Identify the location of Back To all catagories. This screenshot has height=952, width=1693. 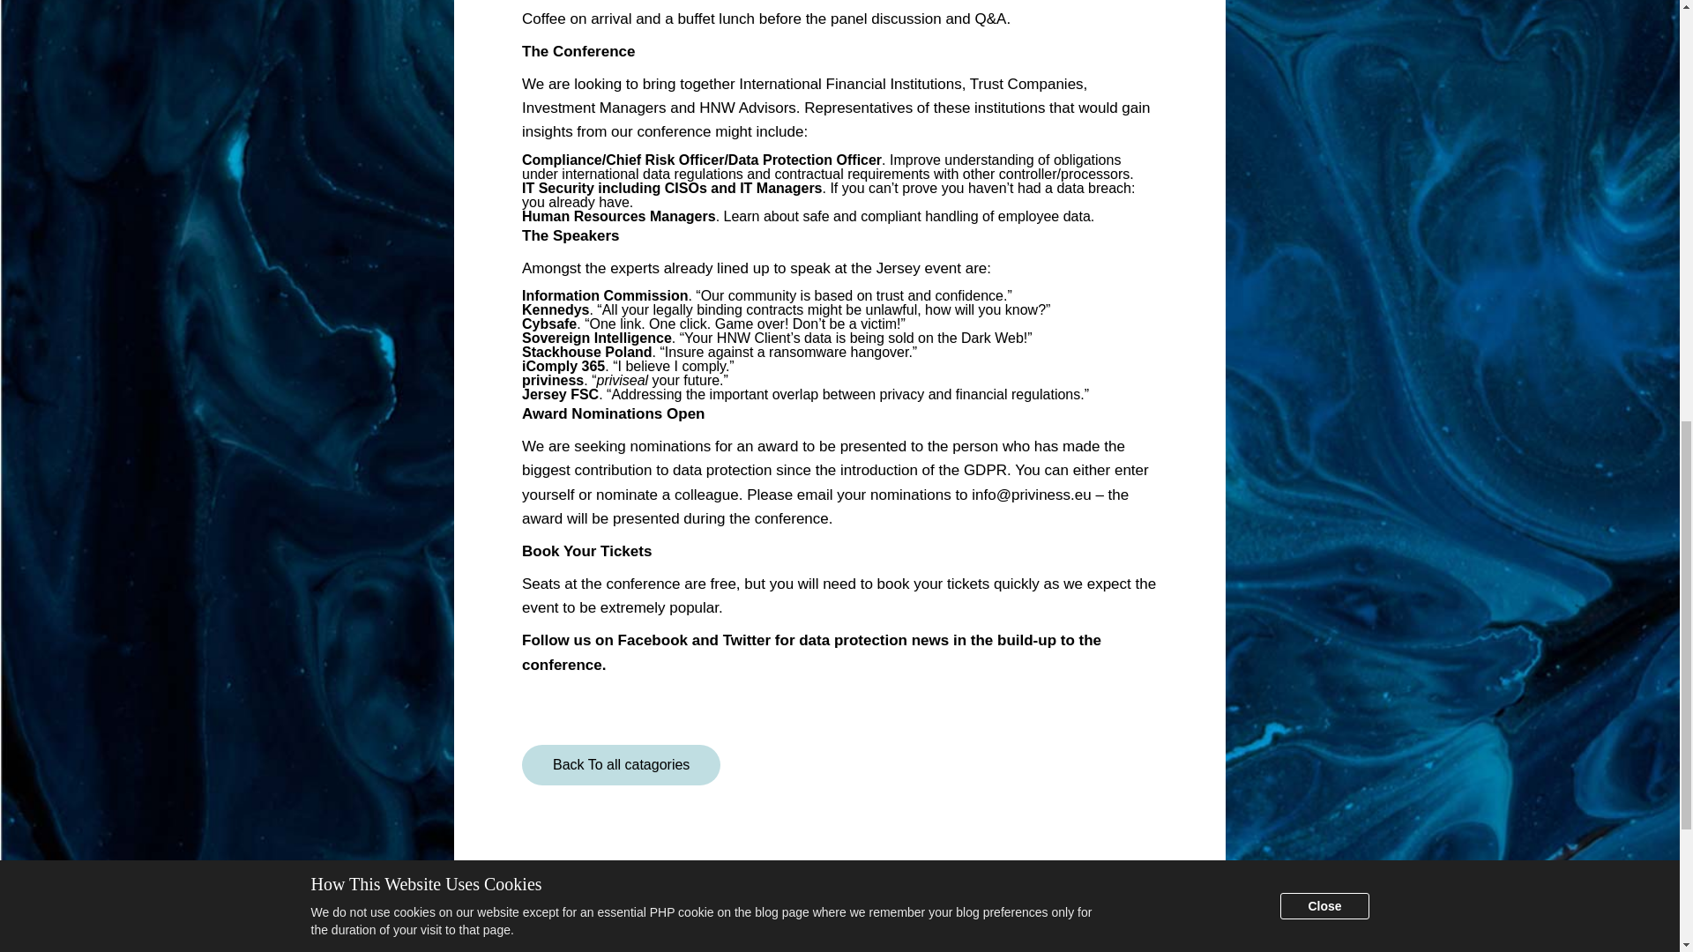
(621, 765).